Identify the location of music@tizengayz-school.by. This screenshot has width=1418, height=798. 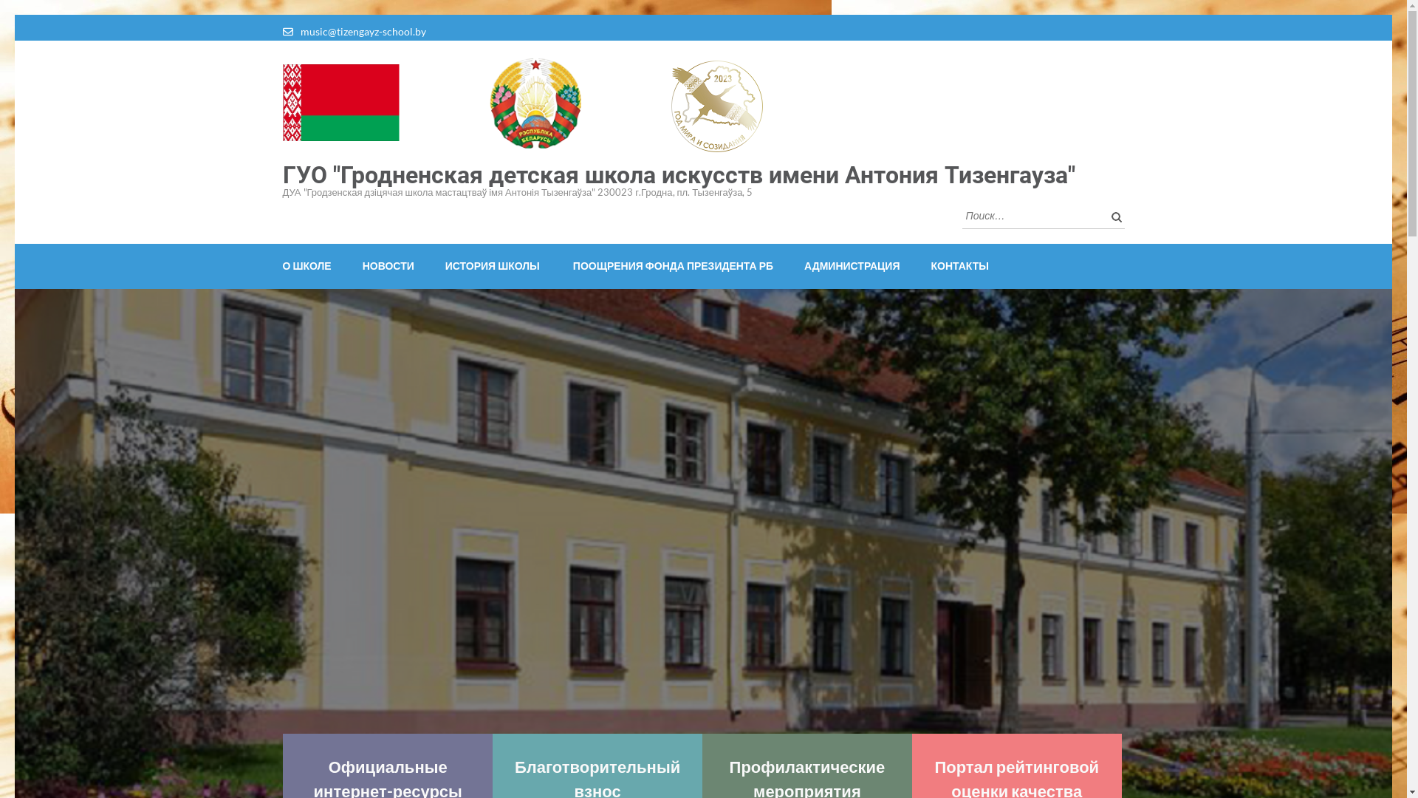
(363, 31).